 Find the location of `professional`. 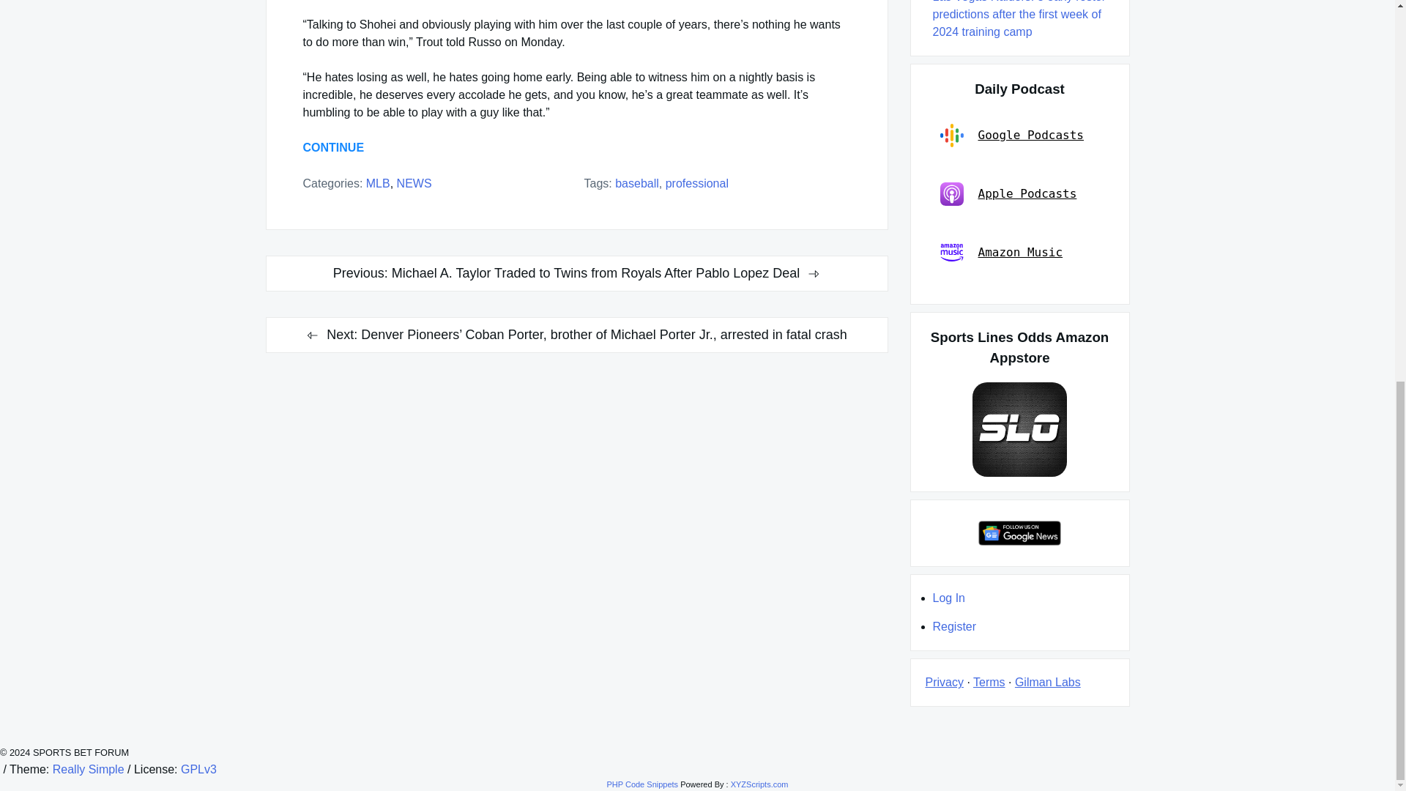

professional is located at coordinates (696, 183).